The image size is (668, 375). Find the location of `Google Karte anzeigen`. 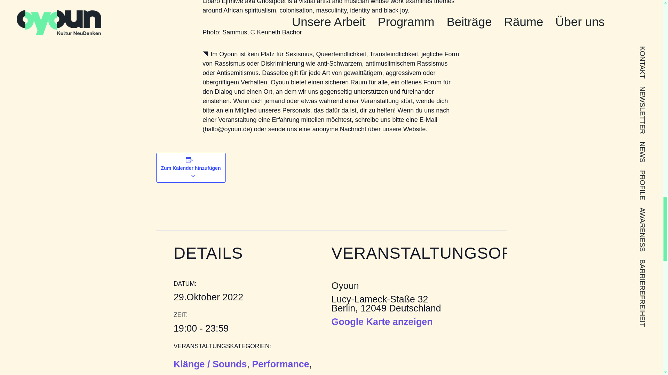

Google Karte anzeigen is located at coordinates (382, 322).